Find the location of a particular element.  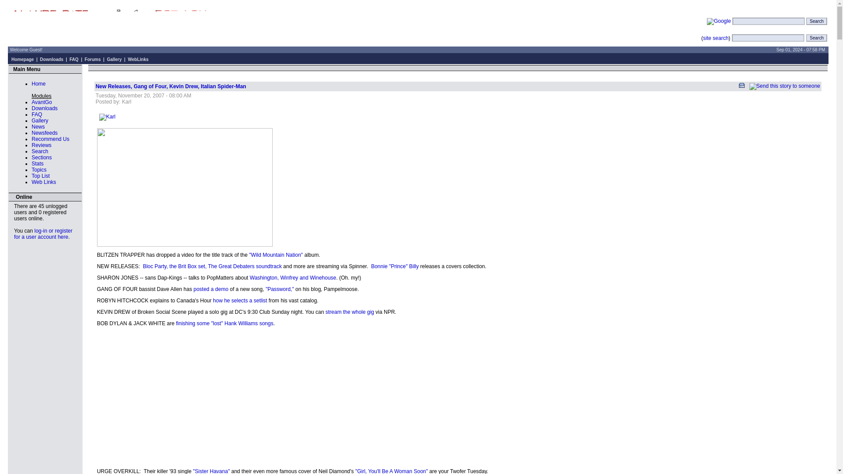

FAQ is located at coordinates (37, 114).